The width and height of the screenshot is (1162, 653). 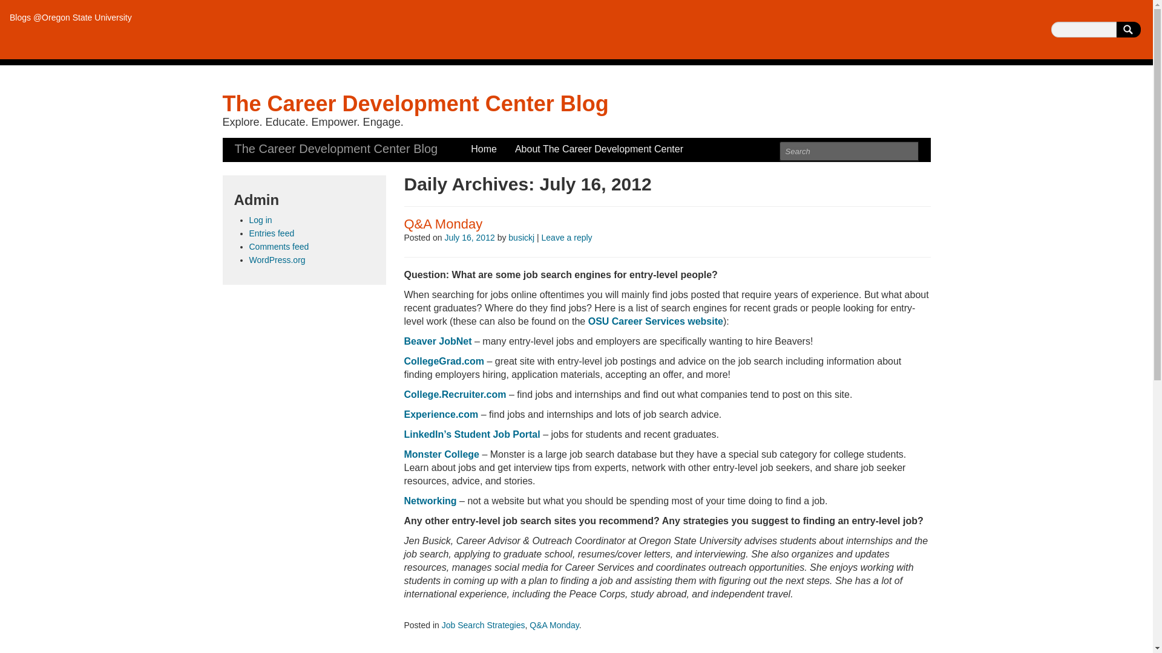 What do you see at coordinates (260, 220) in the screenshot?
I see `Log in` at bounding box center [260, 220].